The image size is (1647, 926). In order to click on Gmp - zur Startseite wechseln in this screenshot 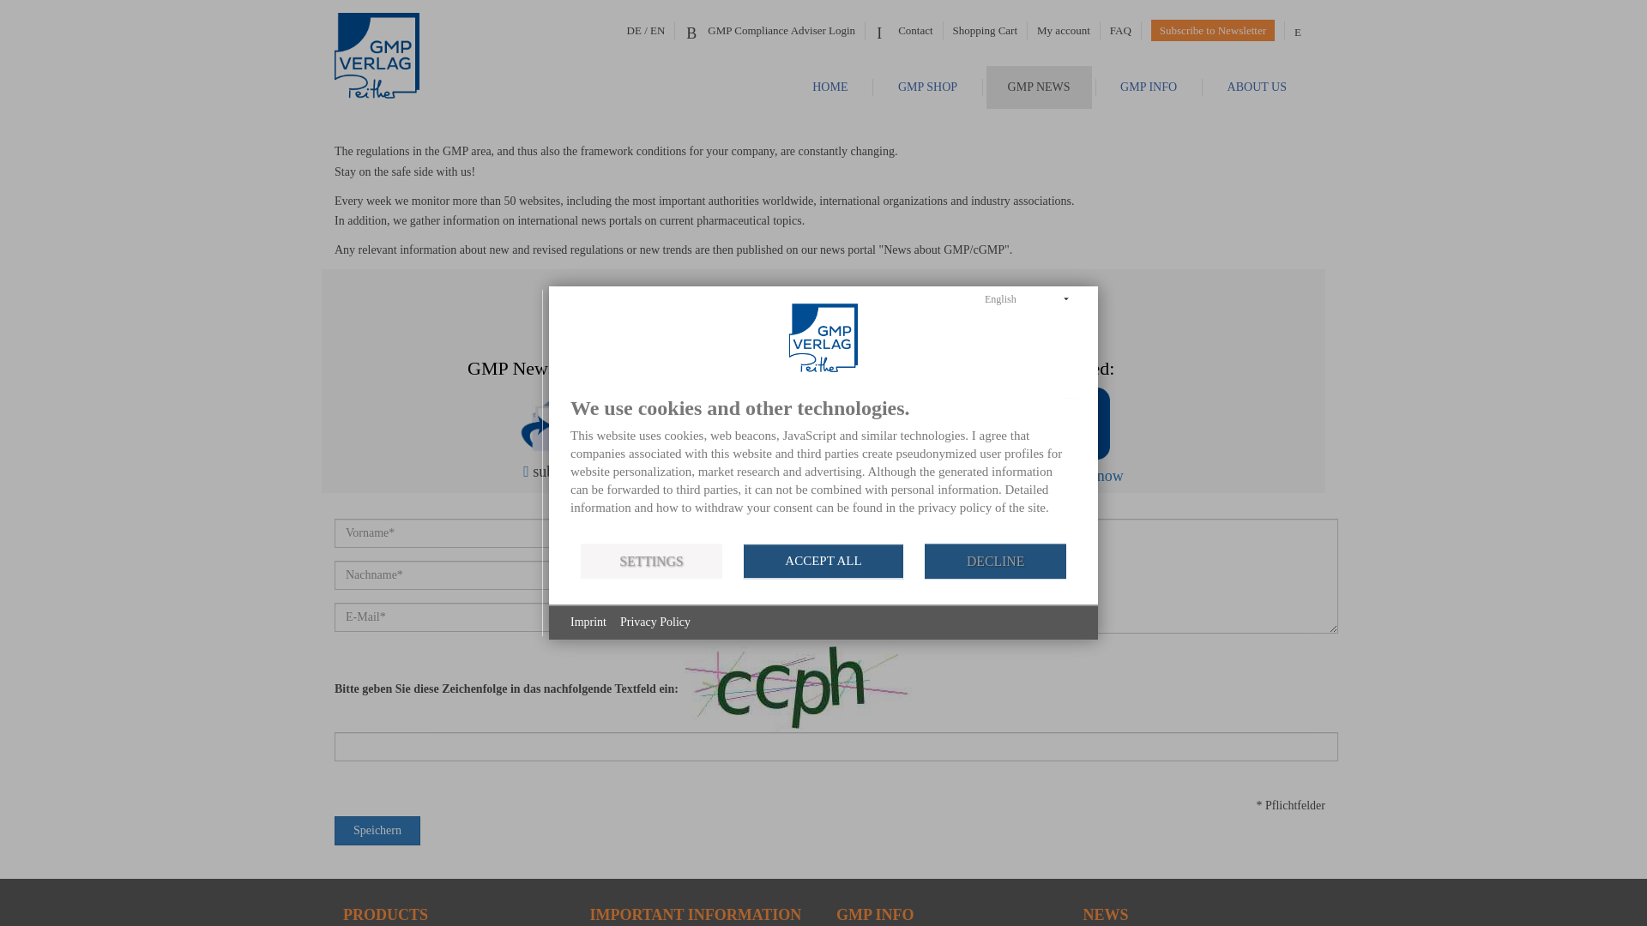, I will do `click(405, 55)`.